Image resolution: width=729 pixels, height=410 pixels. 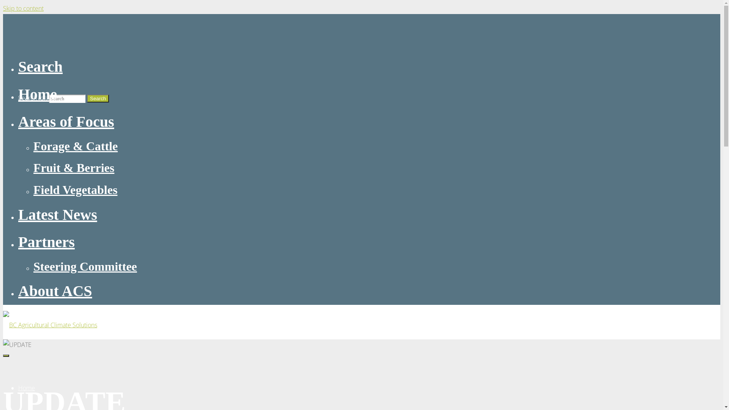 What do you see at coordinates (98, 99) in the screenshot?
I see `Search` at bounding box center [98, 99].